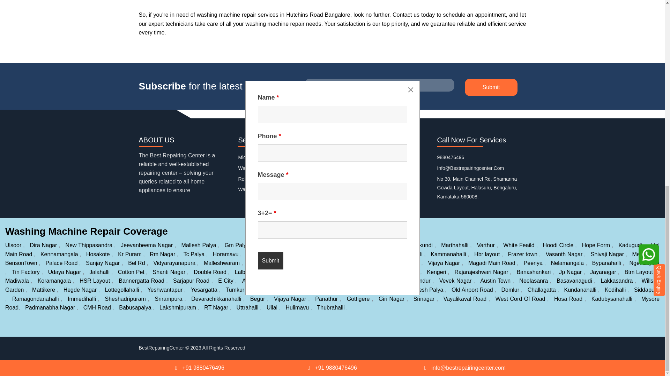 Image resolution: width=670 pixels, height=376 pixels. Describe the element at coordinates (14, 245) in the screenshot. I see `Ulsoor` at that location.